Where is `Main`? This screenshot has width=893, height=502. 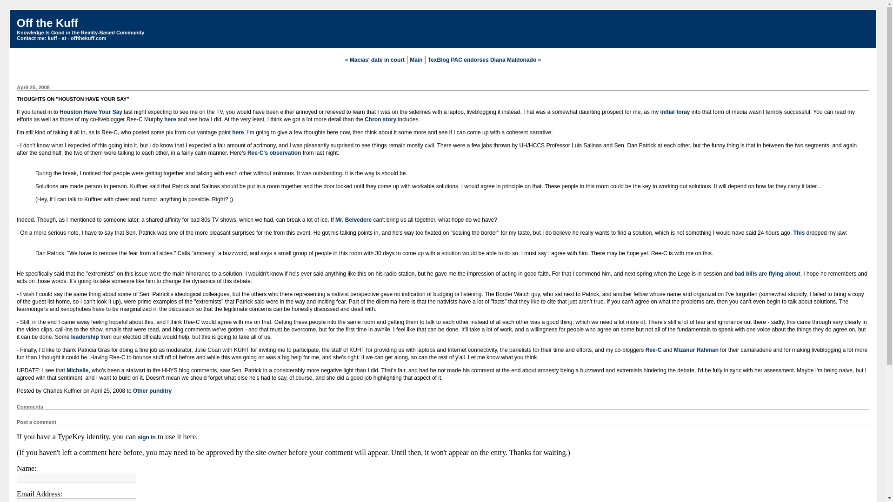 Main is located at coordinates (416, 60).